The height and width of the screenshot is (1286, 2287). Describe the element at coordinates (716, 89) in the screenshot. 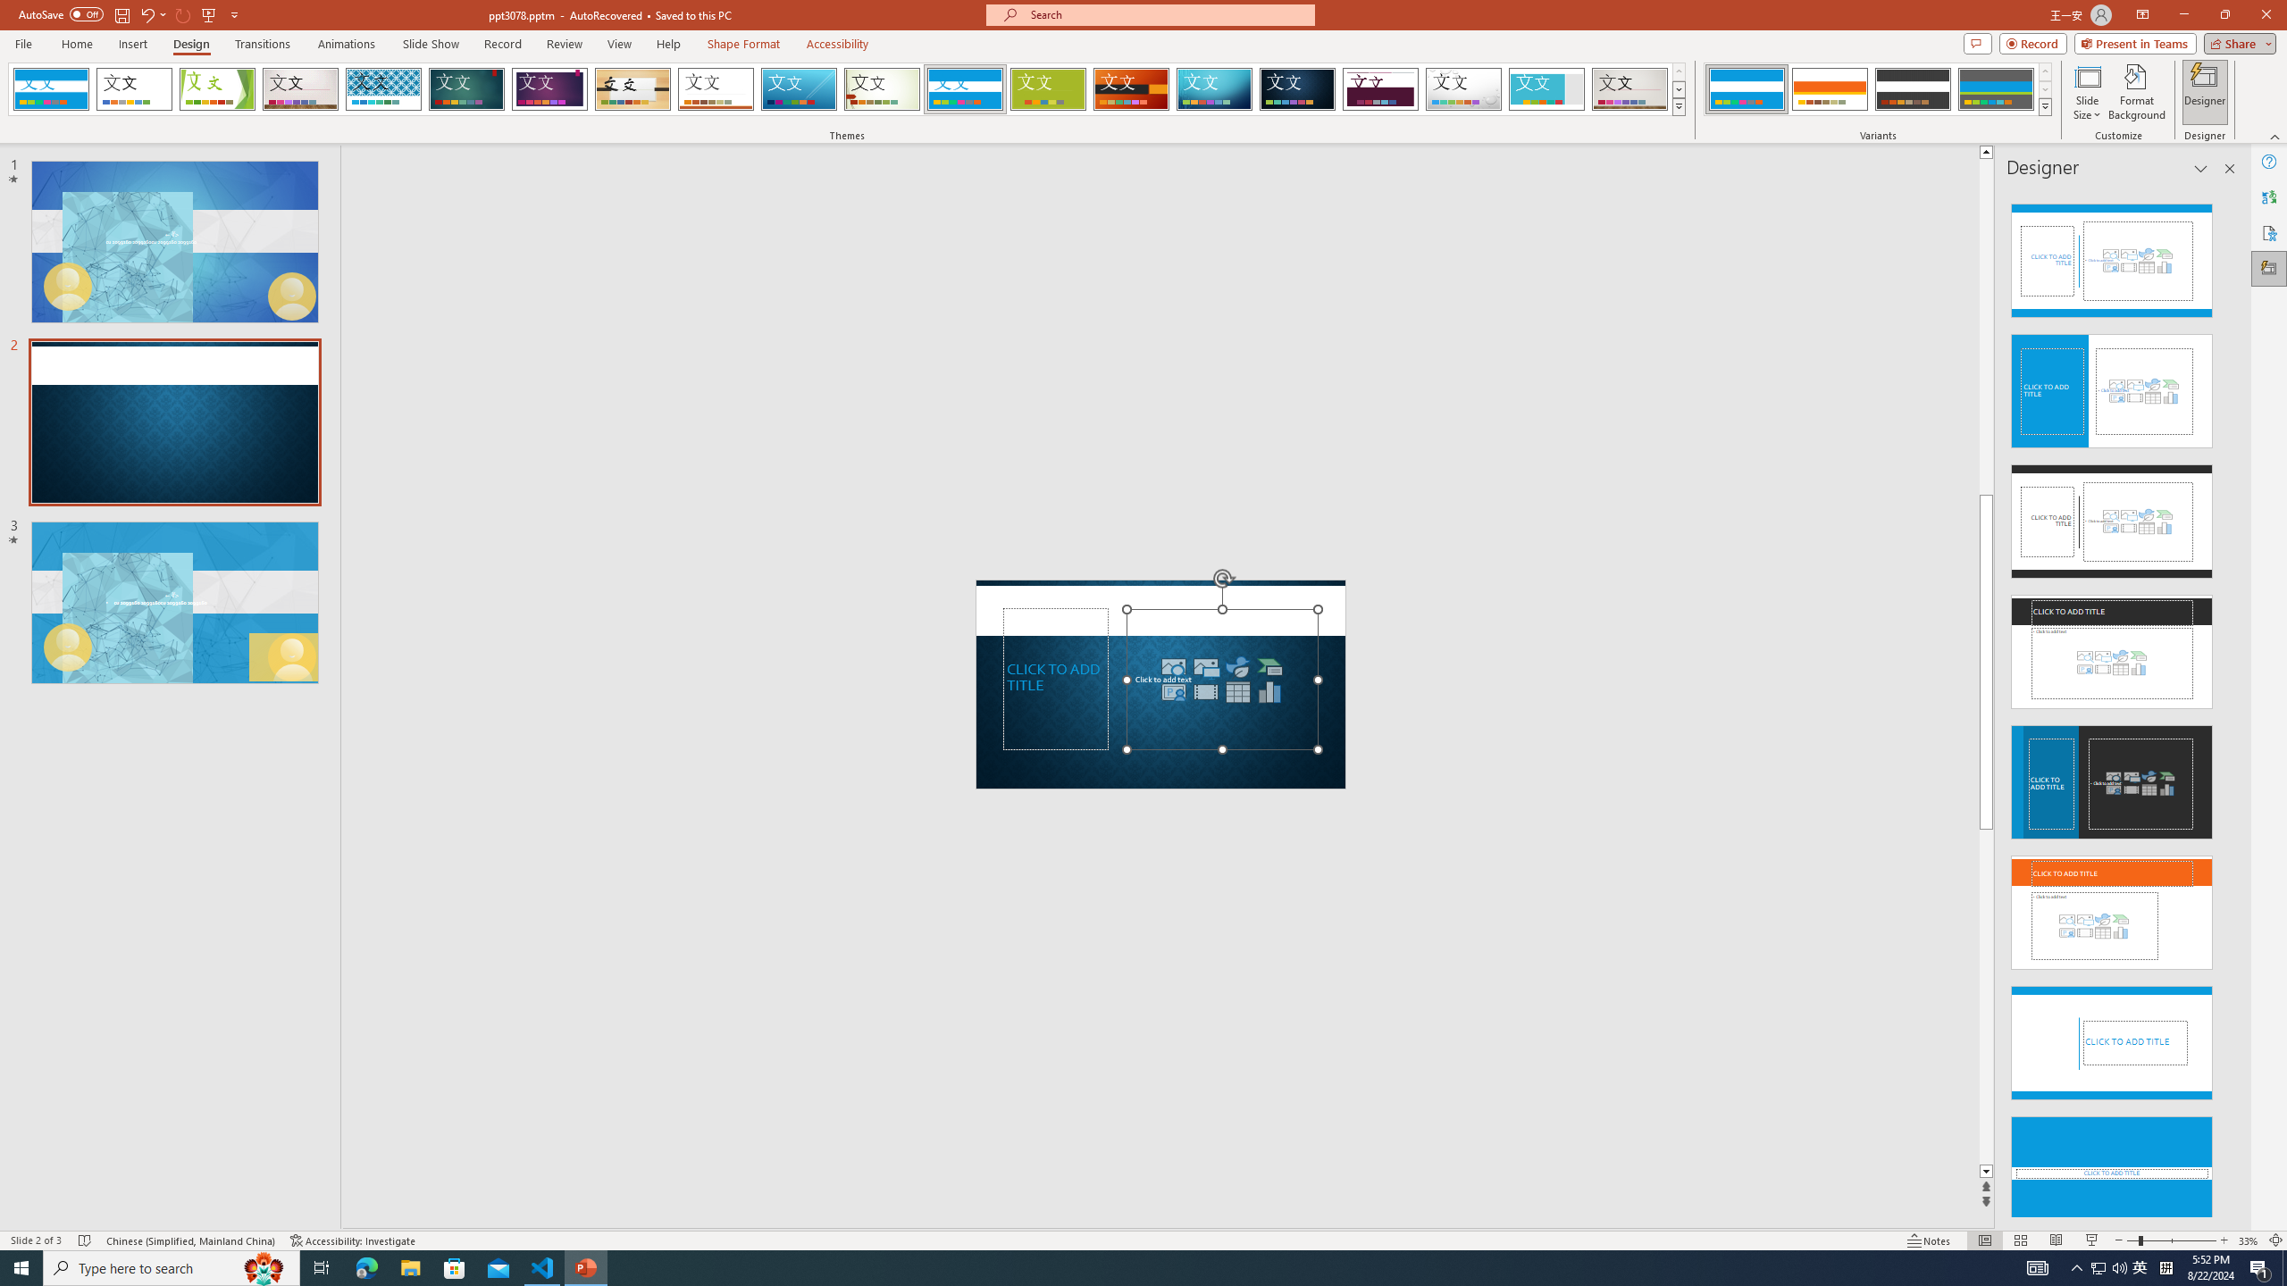

I see `Retrospect` at that location.